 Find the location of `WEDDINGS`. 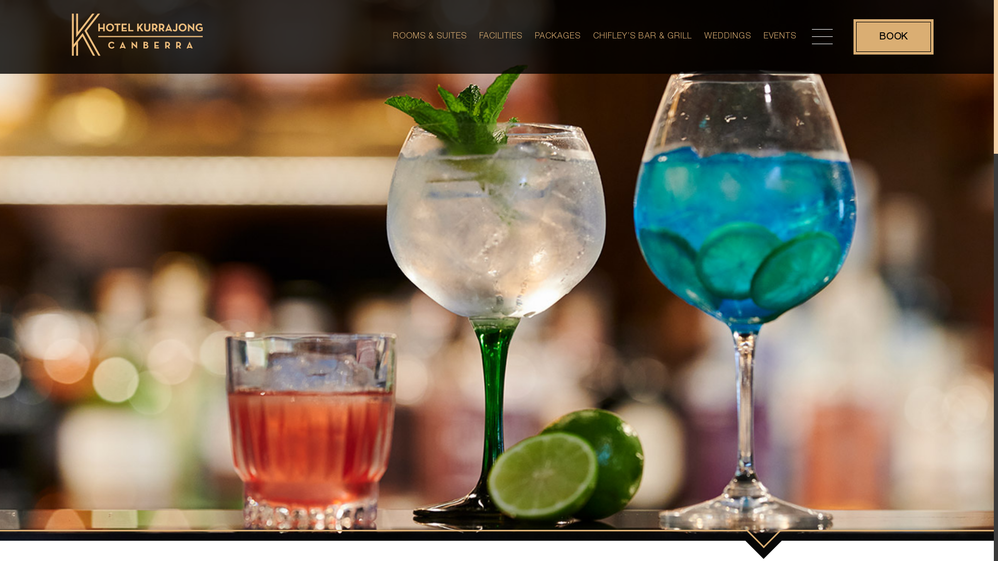

WEDDINGS is located at coordinates (728, 29).